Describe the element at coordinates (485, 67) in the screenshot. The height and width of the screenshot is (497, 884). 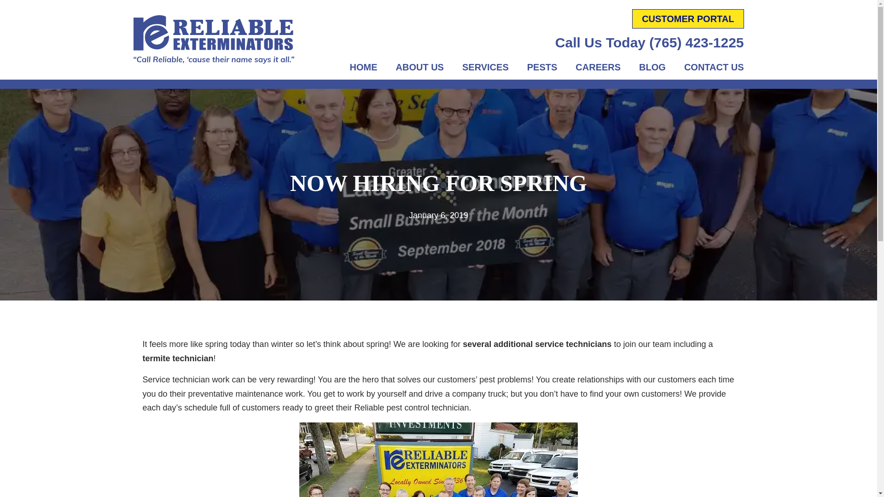
I see `SERVICES` at that location.